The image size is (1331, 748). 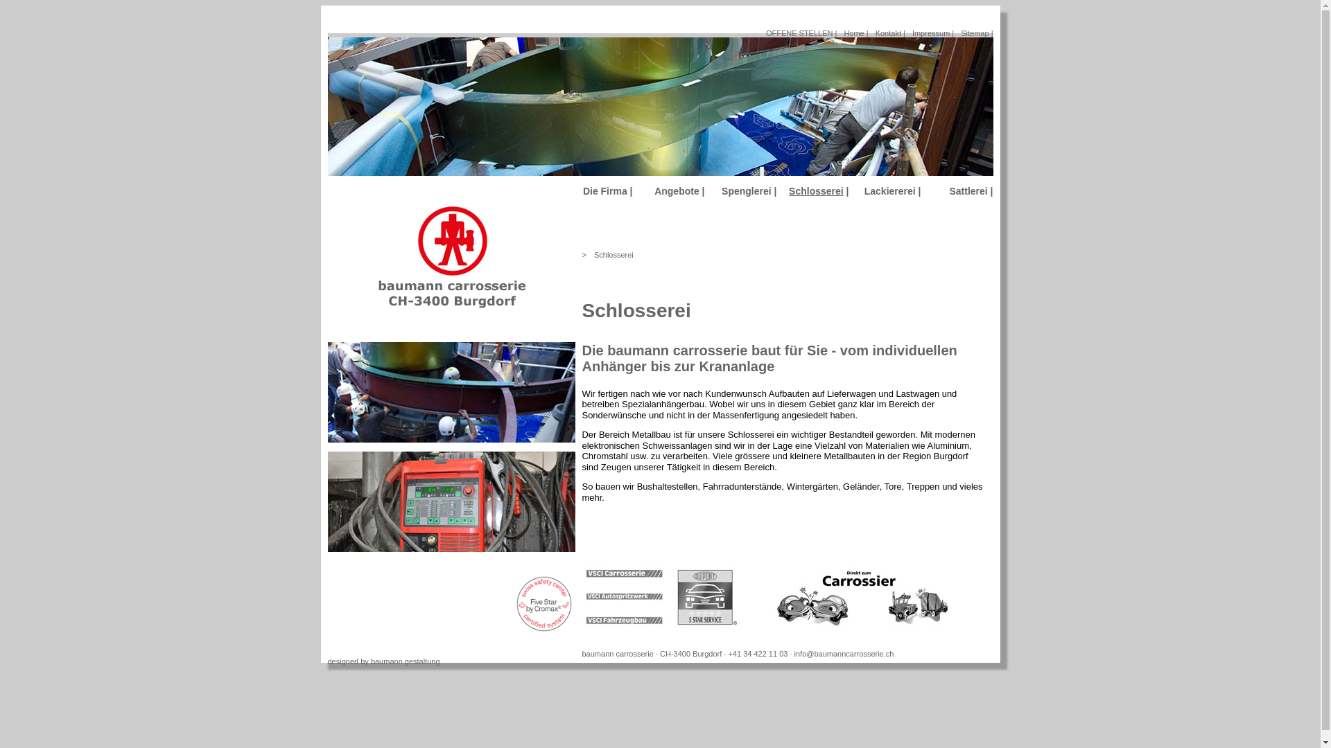 What do you see at coordinates (785, 597) in the screenshot?
I see `Verbandslogos` at bounding box center [785, 597].